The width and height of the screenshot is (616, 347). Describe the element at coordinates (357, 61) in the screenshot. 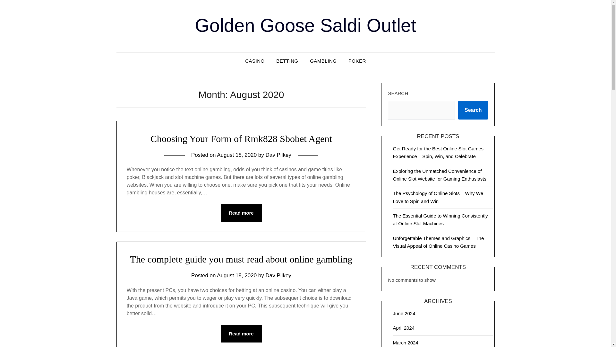

I see `POKER` at that location.